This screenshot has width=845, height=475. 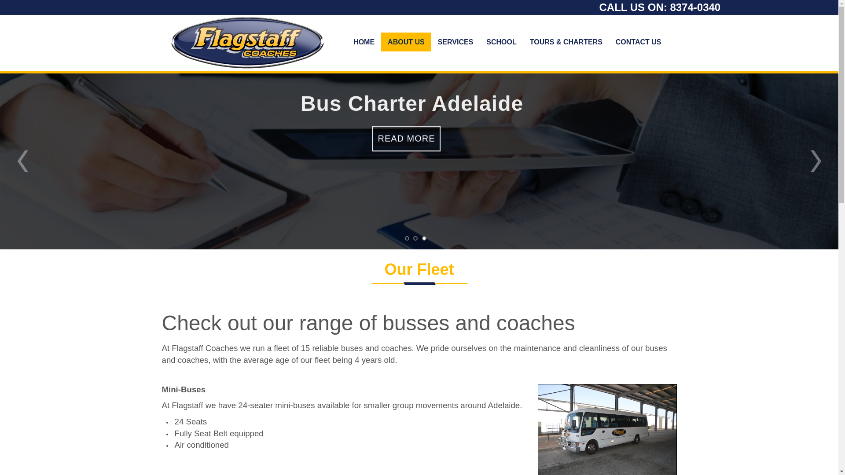 What do you see at coordinates (364, 42) in the screenshot?
I see `HOME` at bounding box center [364, 42].